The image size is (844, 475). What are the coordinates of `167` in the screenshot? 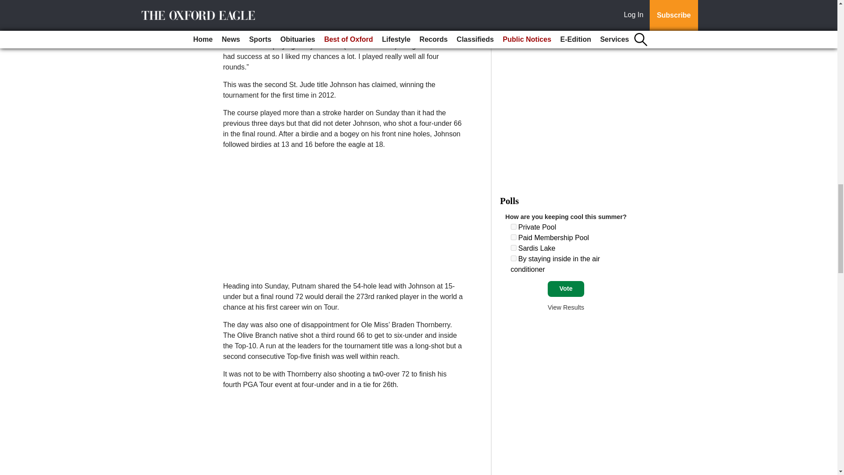 It's located at (513, 259).